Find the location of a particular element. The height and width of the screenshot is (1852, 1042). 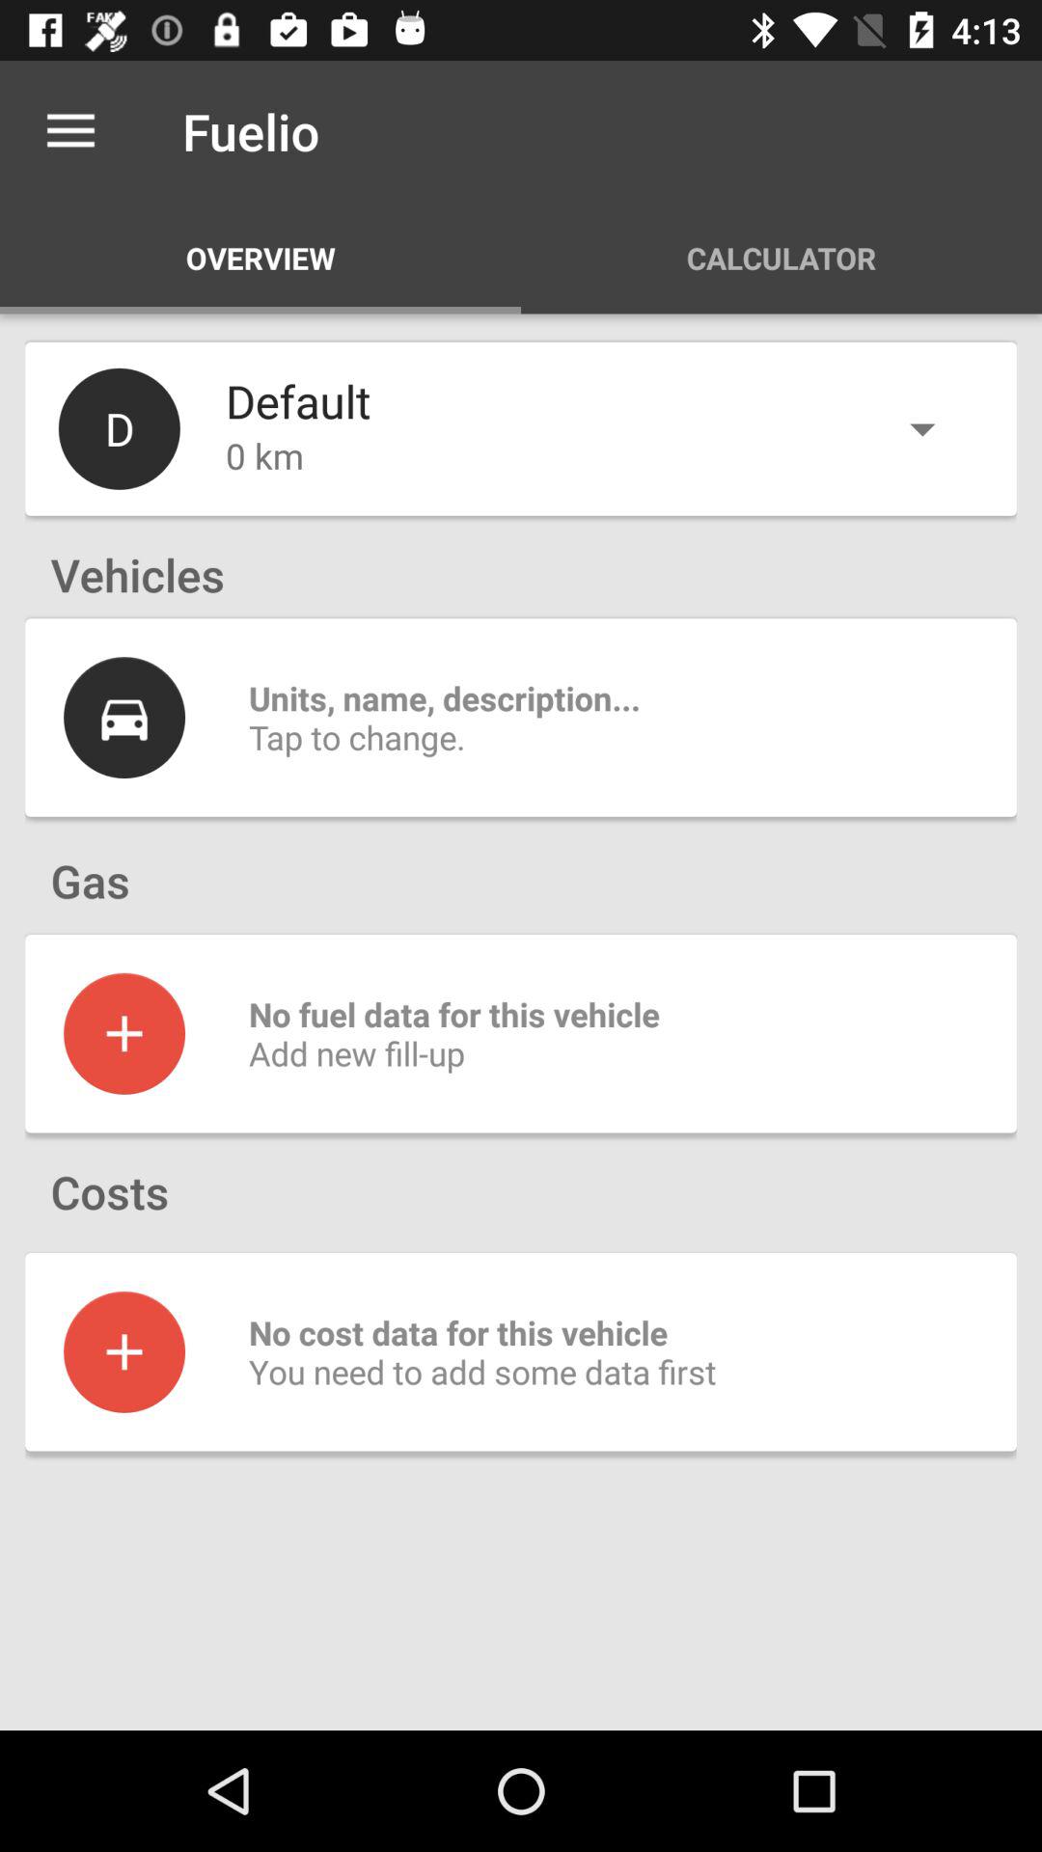

to go screenshot is located at coordinates (124, 1033).